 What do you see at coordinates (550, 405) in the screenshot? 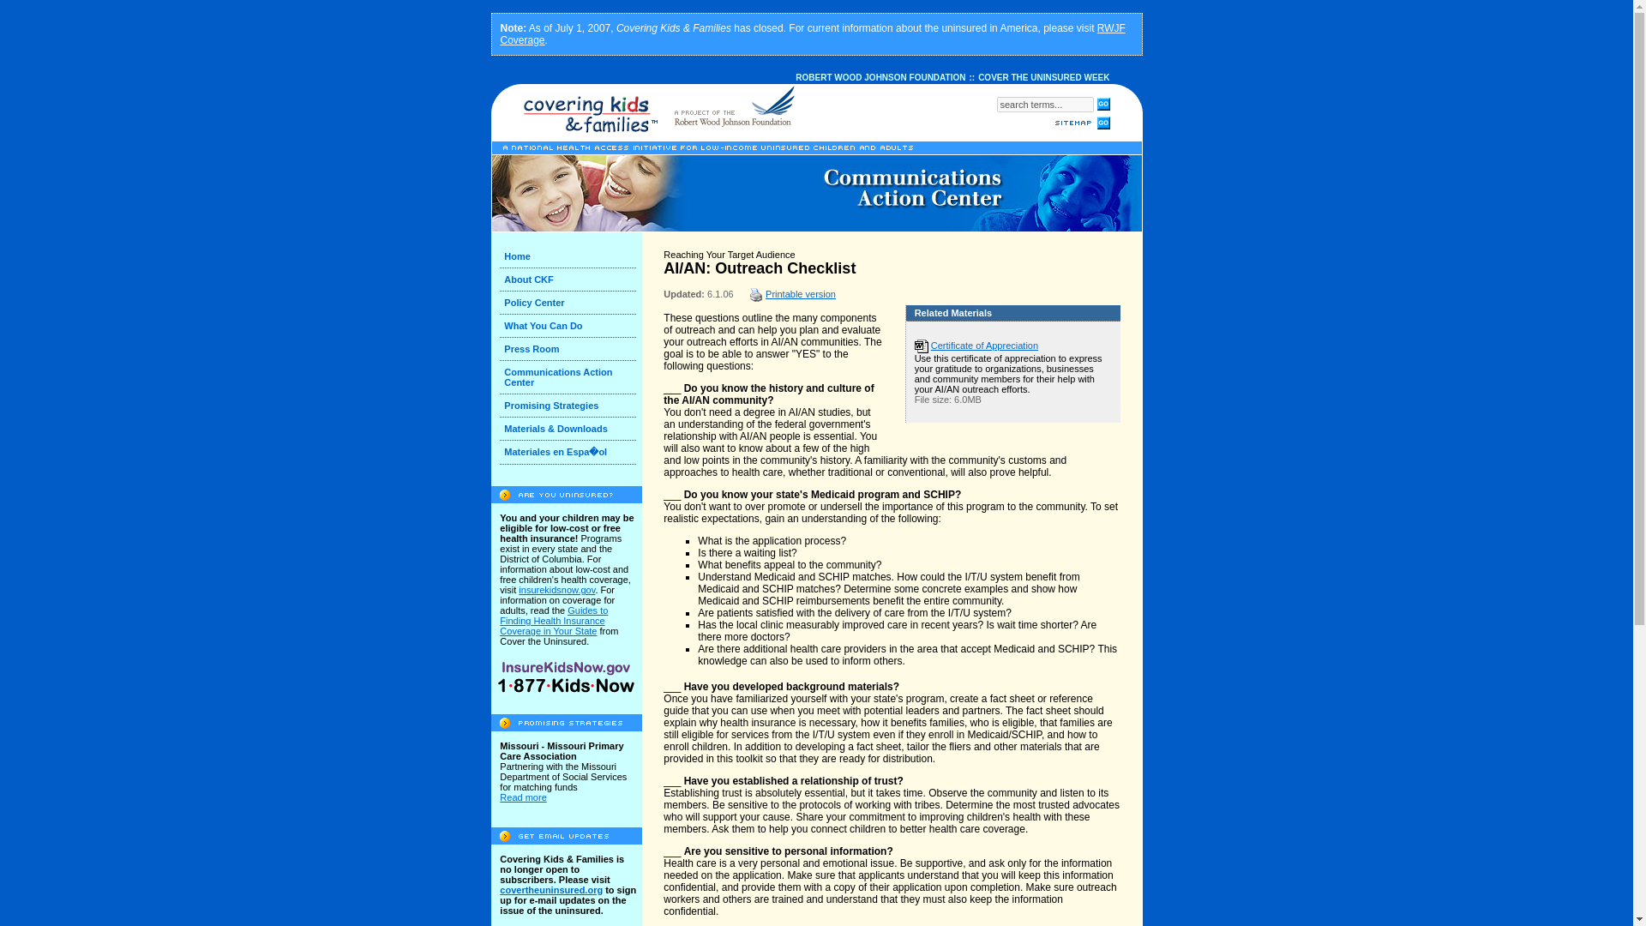
I see `Promising Strategies` at bounding box center [550, 405].